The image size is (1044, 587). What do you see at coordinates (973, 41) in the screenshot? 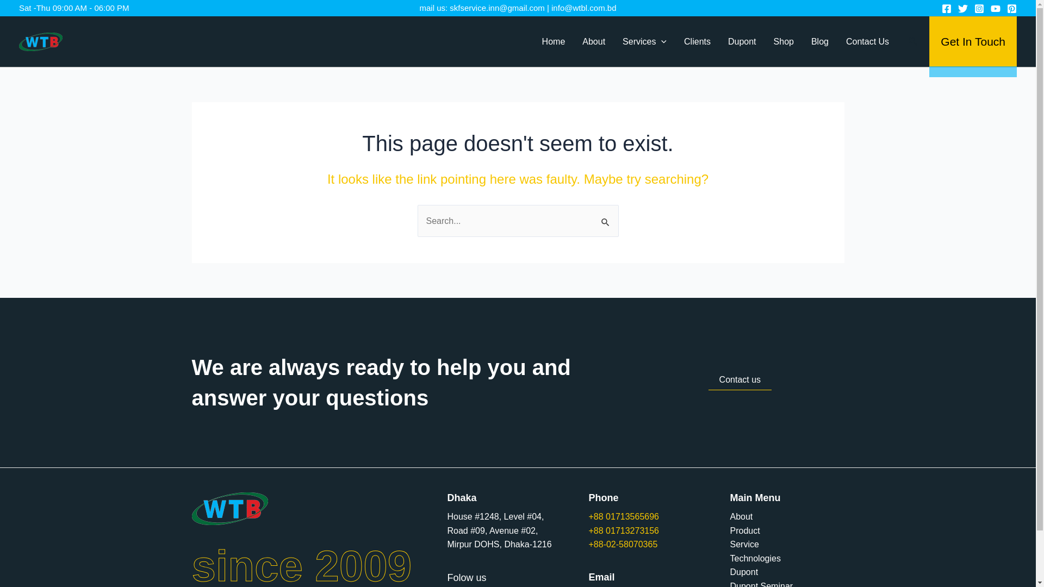
I see `Get In Touch` at bounding box center [973, 41].